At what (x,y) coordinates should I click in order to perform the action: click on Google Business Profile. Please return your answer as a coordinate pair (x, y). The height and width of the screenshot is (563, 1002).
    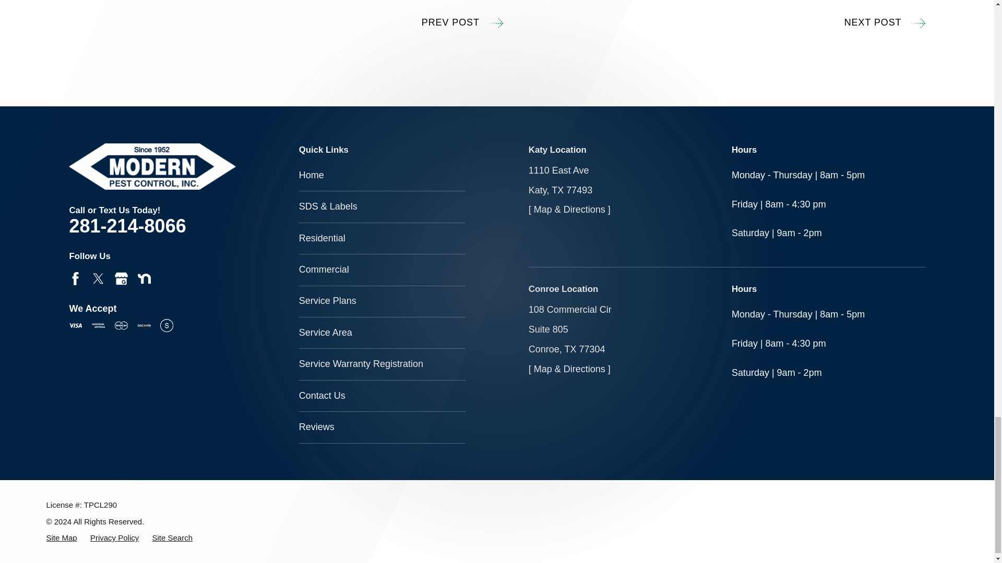
    Looking at the image, I should click on (121, 278).